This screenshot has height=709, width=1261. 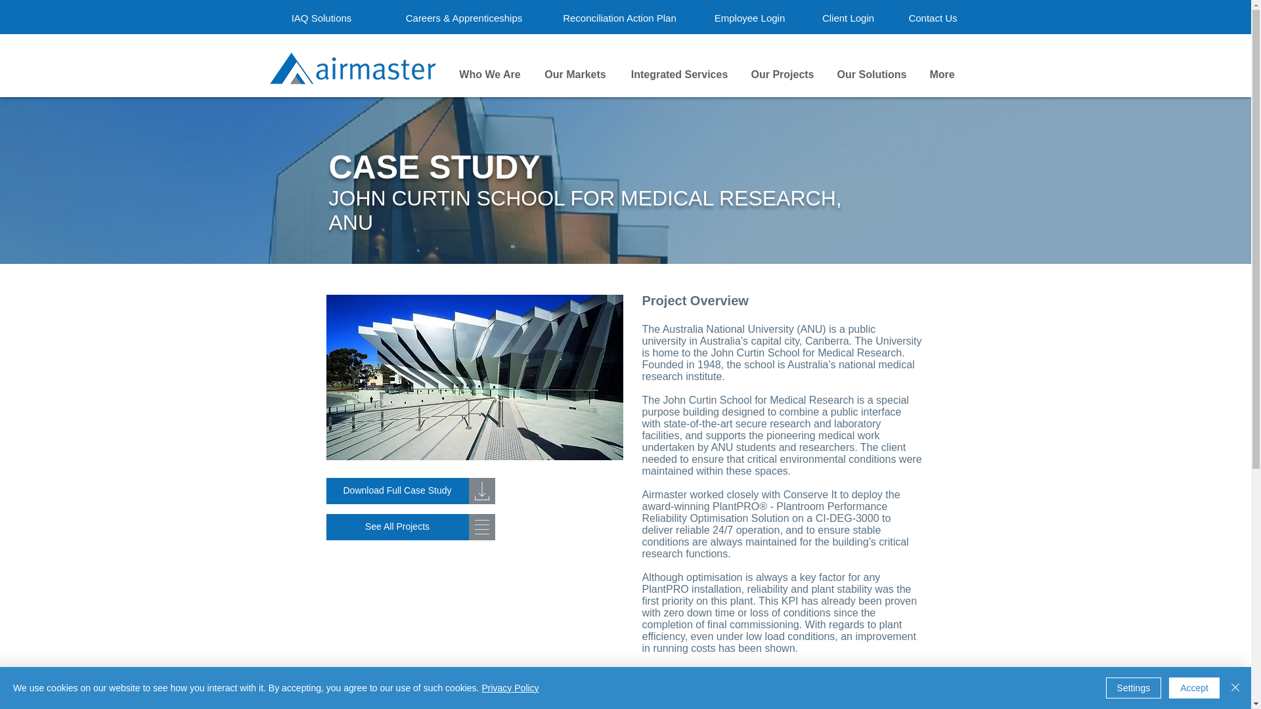 I want to click on Client Login, so click(x=848, y=17).